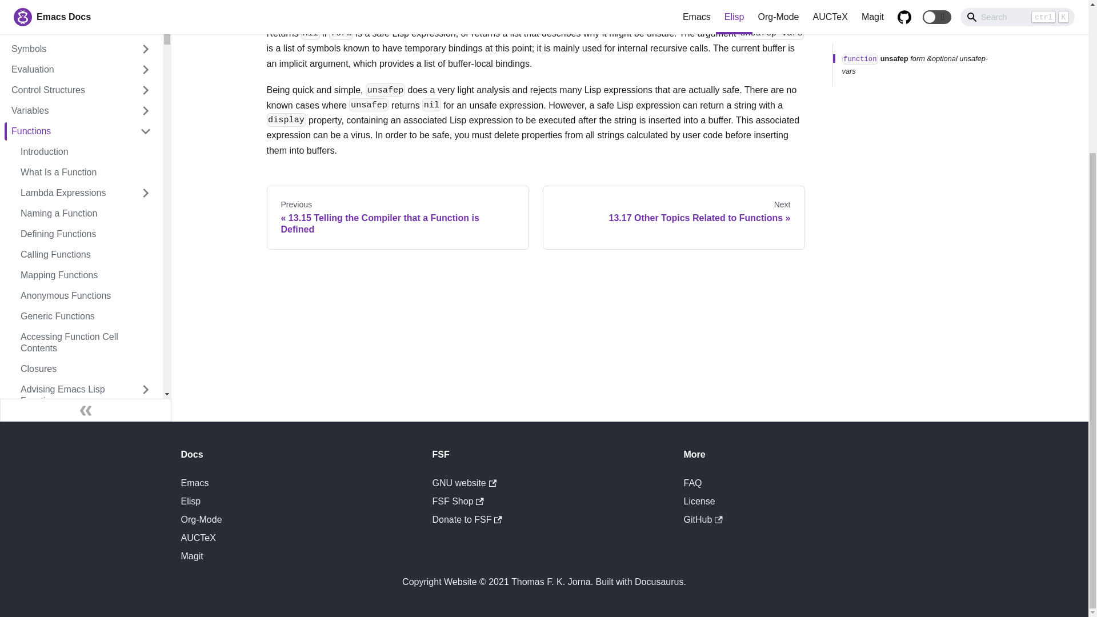  What do you see at coordinates (81, 28) in the screenshot?
I see `Hash Tables` at bounding box center [81, 28].